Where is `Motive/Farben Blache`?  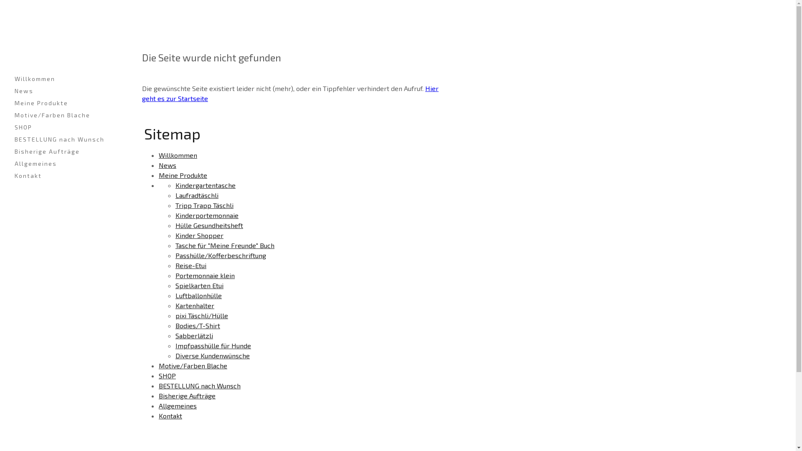
Motive/Farben Blache is located at coordinates (63, 115).